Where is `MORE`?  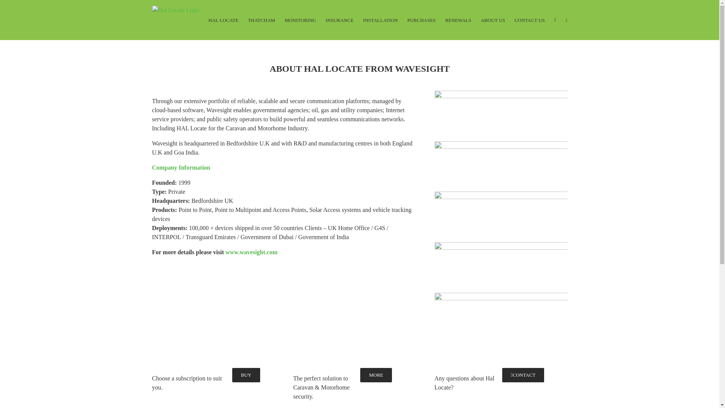
MORE is located at coordinates (376, 375).